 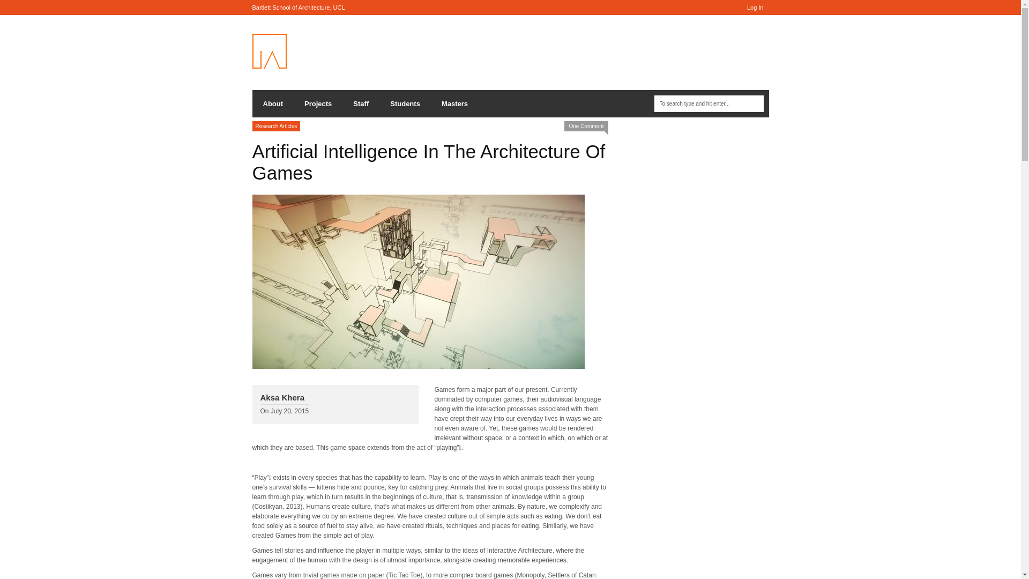 I want to click on Staff, so click(x=361, y=104).